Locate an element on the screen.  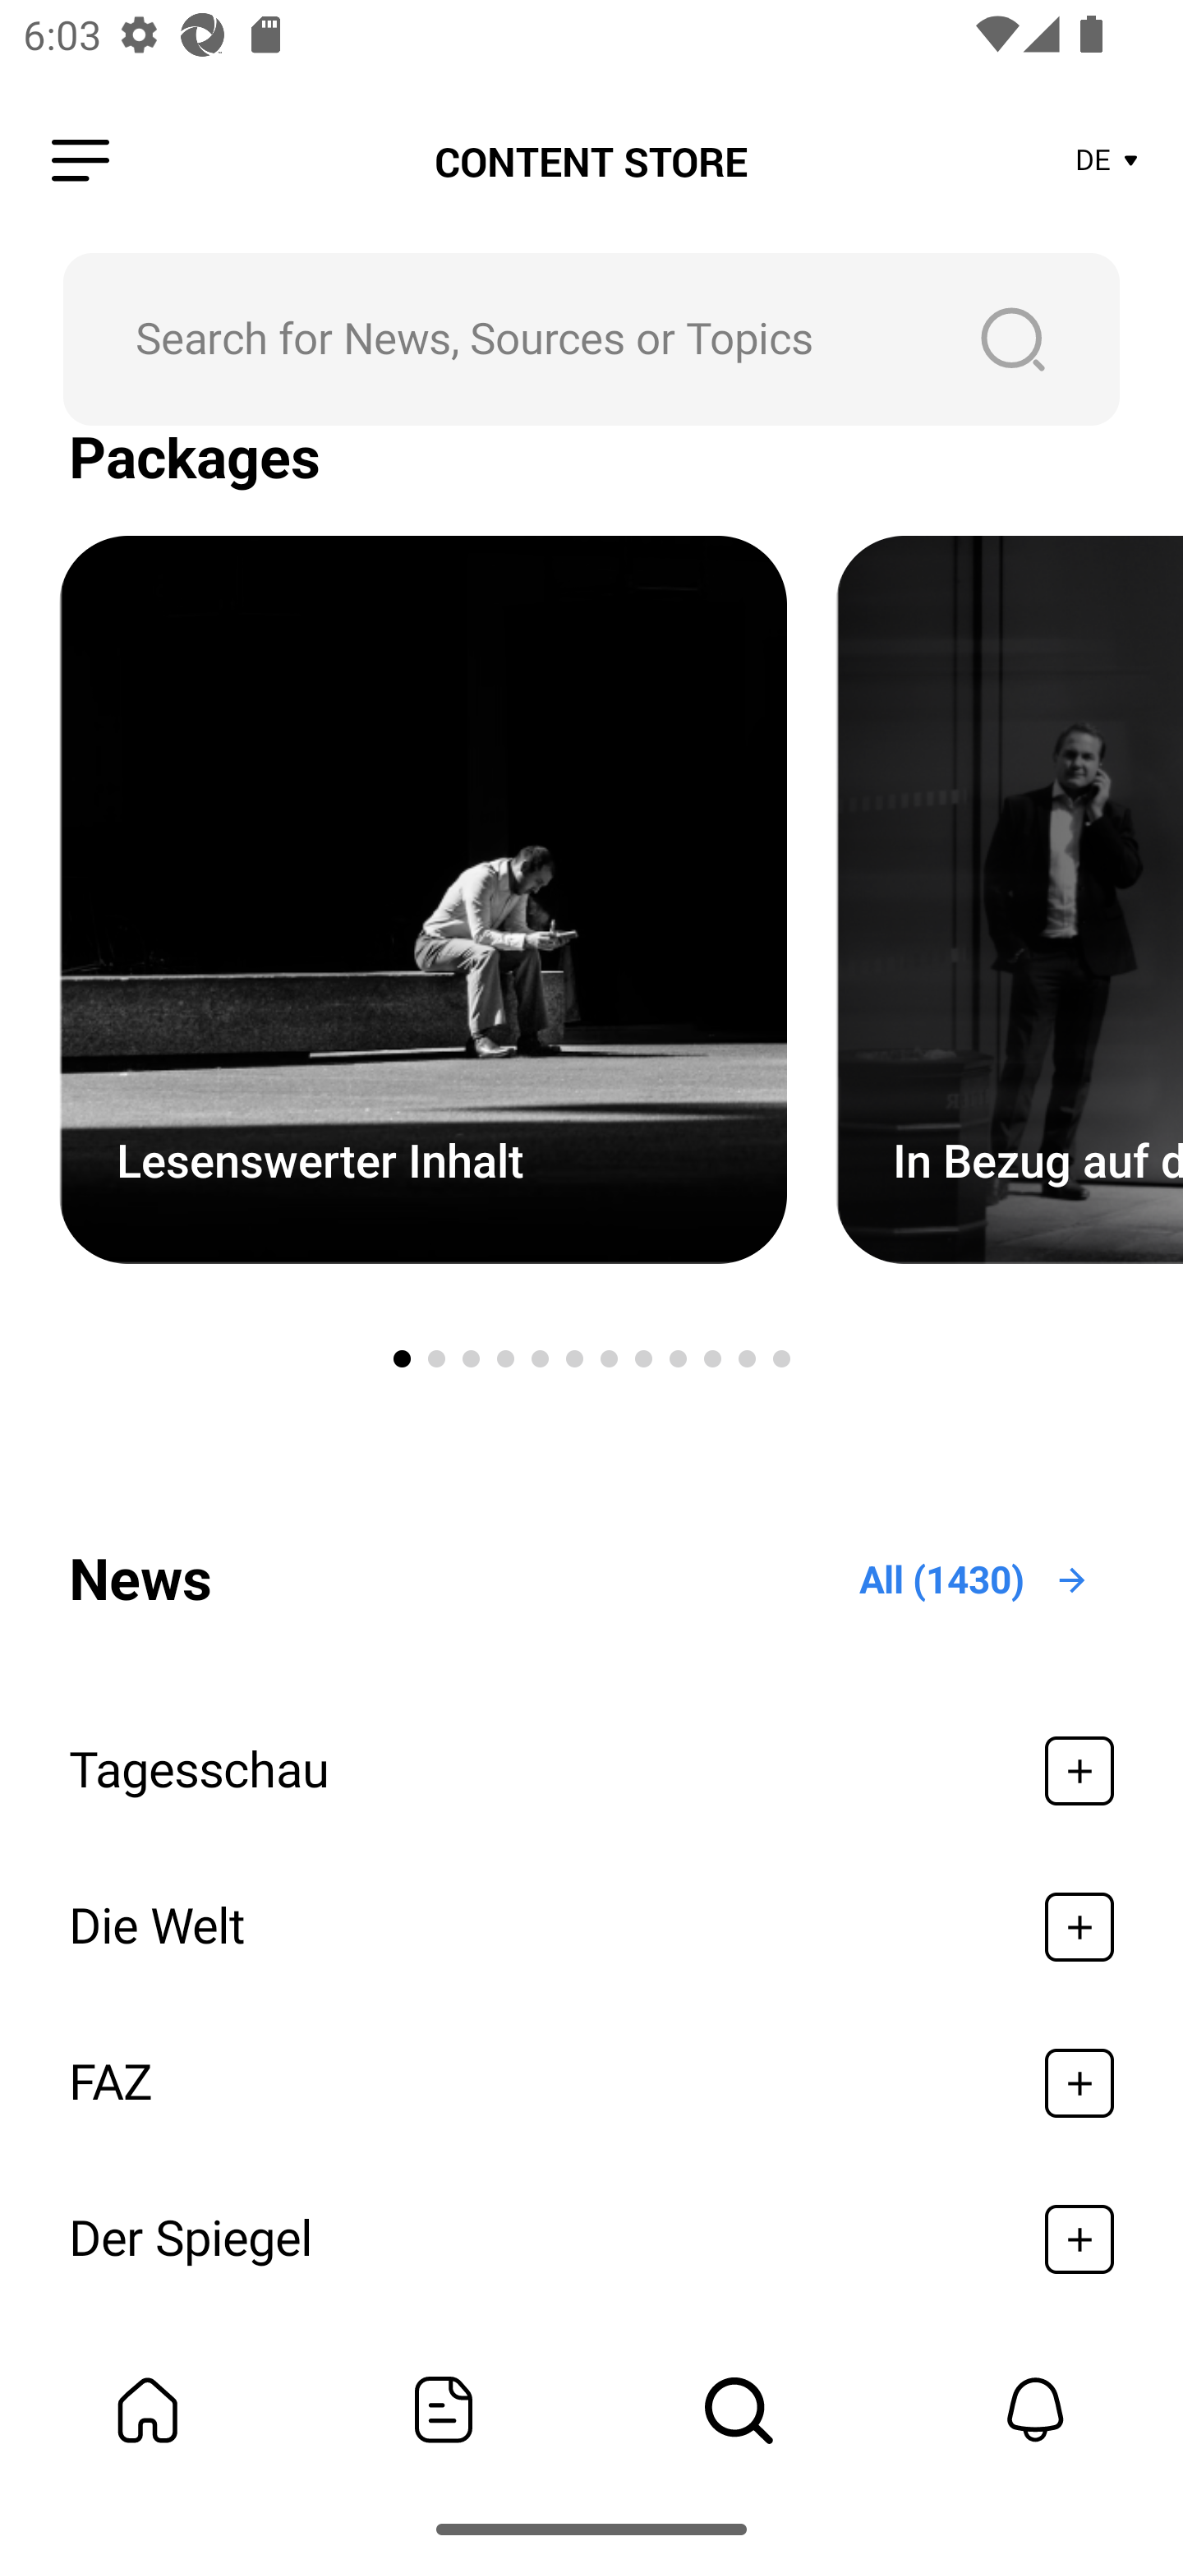
FAZ Add To My Bundle is located at coordinates (591, 2082).